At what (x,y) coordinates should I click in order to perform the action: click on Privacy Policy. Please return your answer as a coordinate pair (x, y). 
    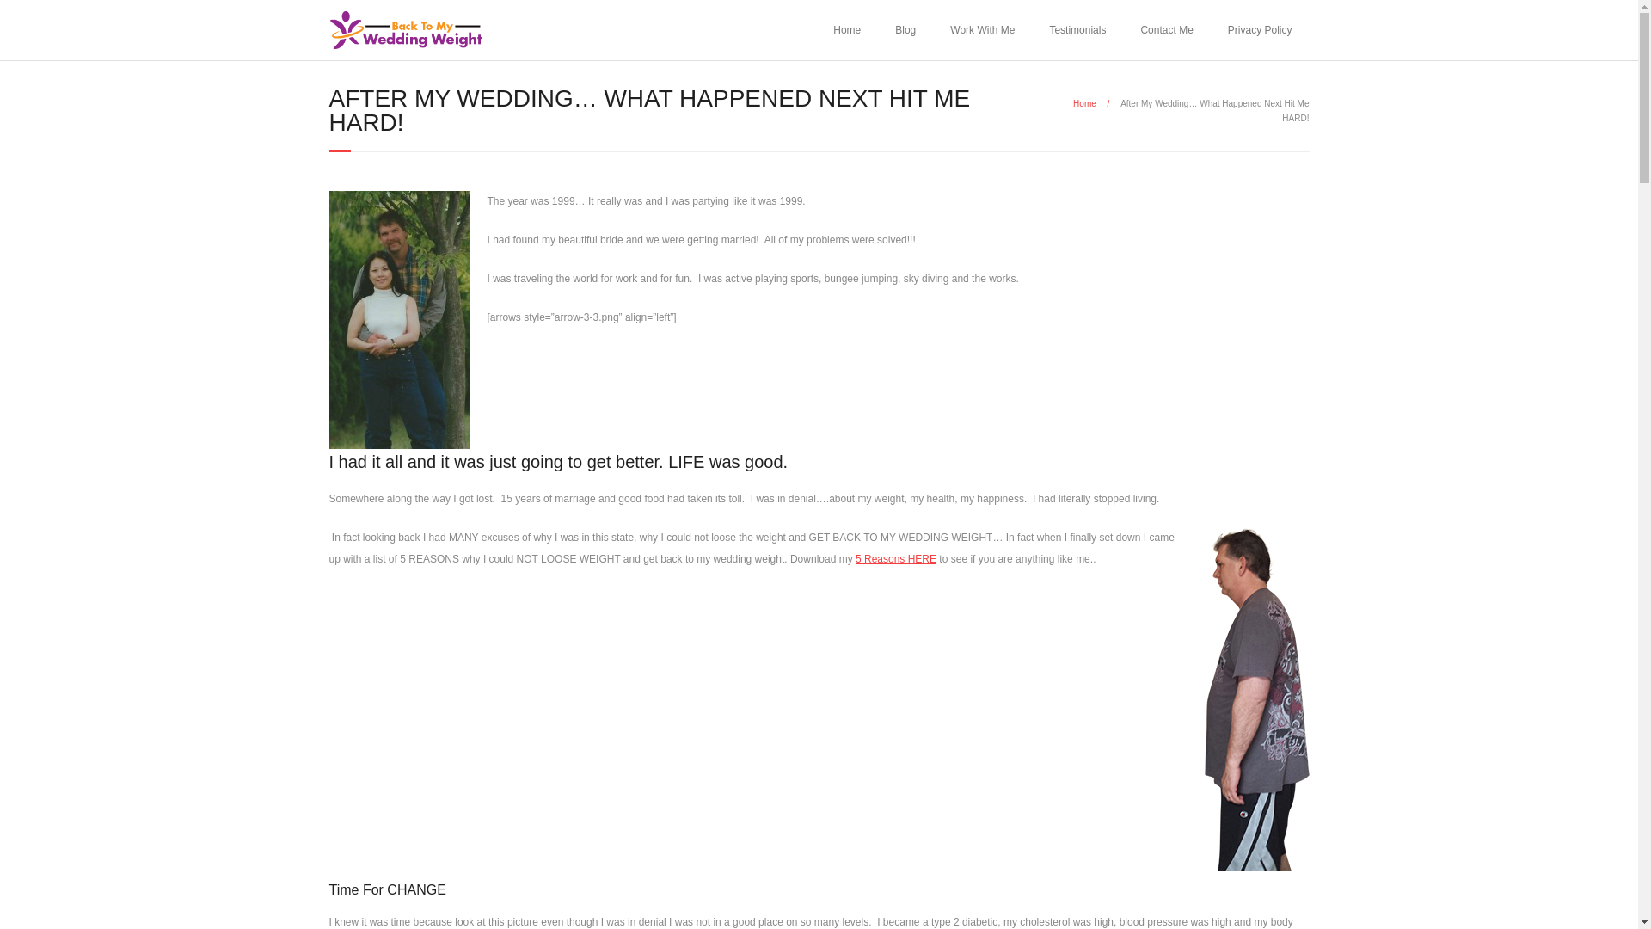
    Looking at the image, I should click on (1259, 30).